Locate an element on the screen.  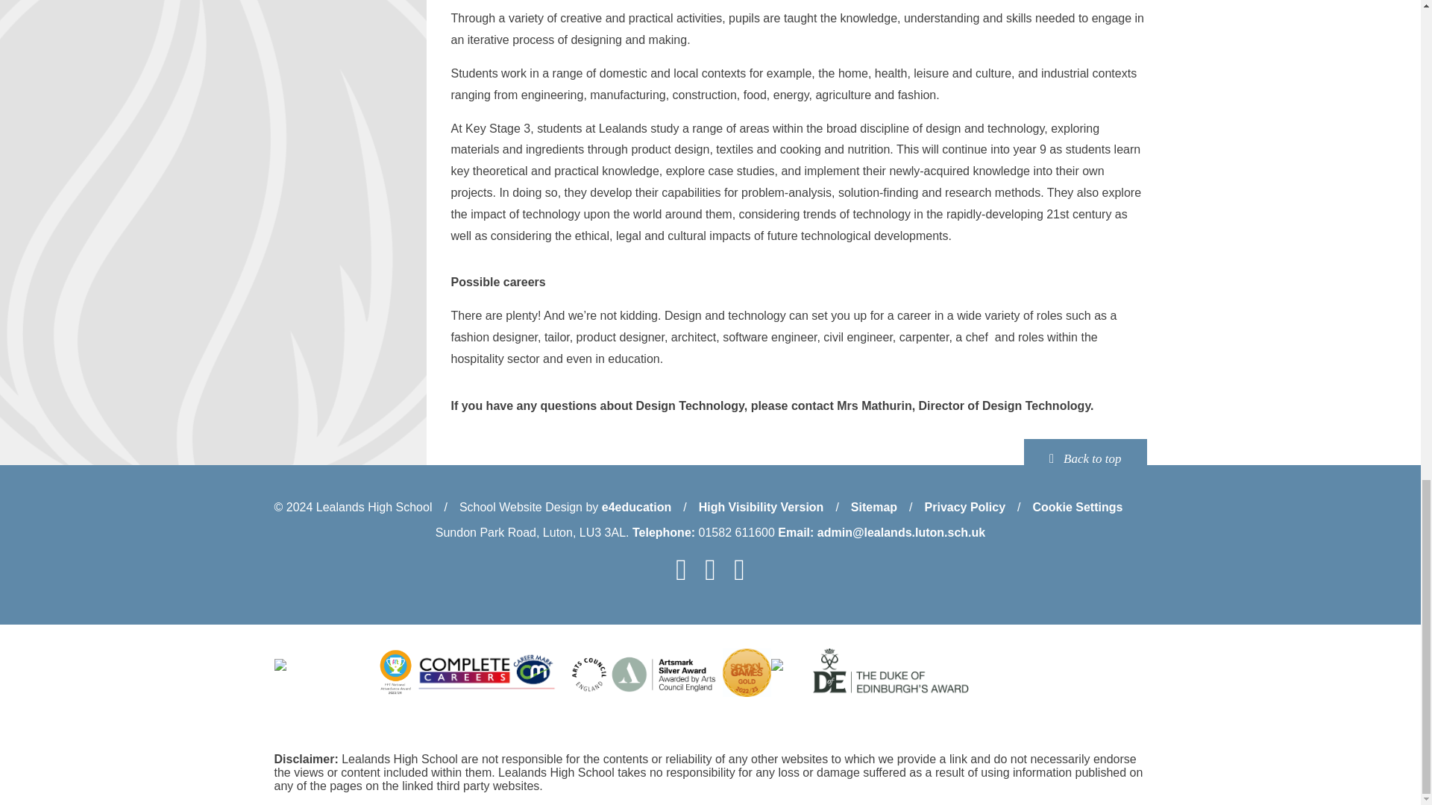
Cookie Settings is located at coordinates (1077, 507).